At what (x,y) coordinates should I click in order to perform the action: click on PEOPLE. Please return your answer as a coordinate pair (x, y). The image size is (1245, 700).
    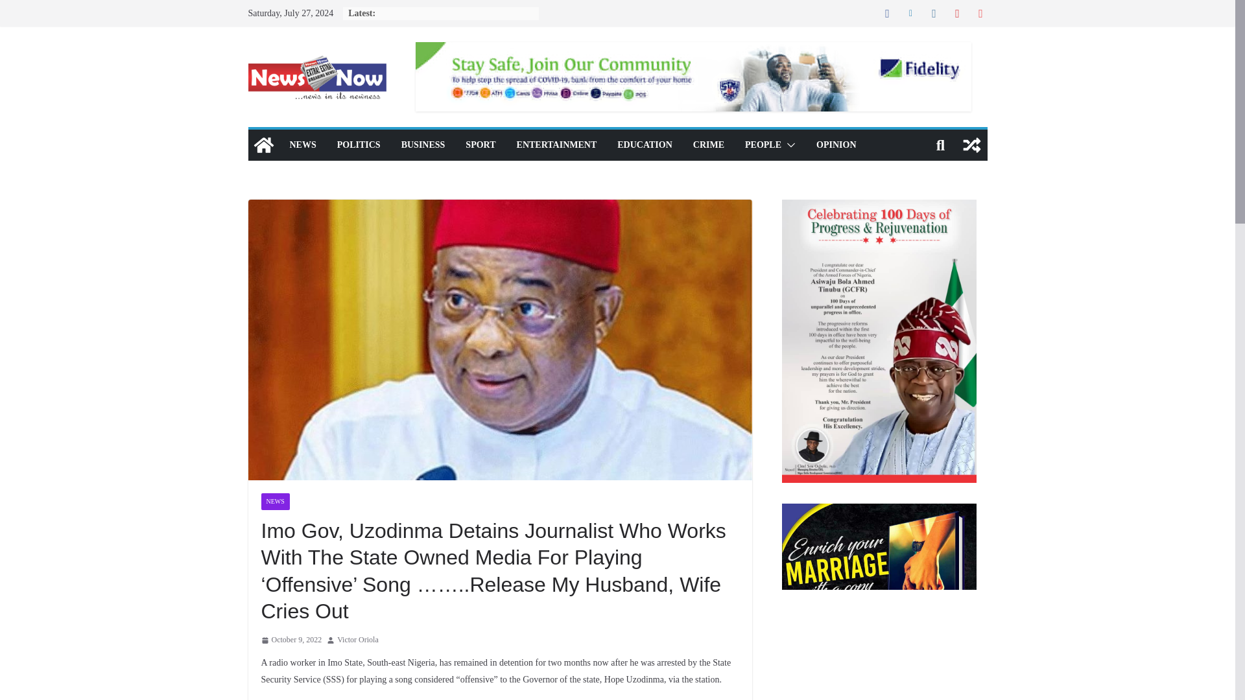
    Looking at the image, I should click on (763, 145).